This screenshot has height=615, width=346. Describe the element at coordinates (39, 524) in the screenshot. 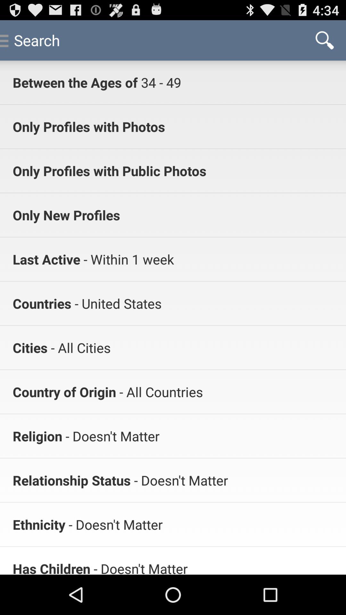

I see `open the ethnicity app` at that location.